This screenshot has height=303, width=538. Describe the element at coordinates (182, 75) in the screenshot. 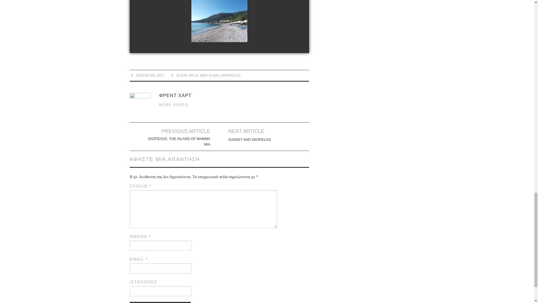

I see `ELIOS` at that location.